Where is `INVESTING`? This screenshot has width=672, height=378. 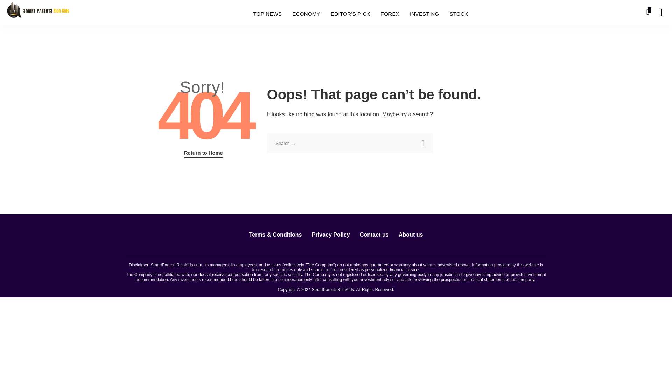 INVESTING is located at coordinates (424, 14).